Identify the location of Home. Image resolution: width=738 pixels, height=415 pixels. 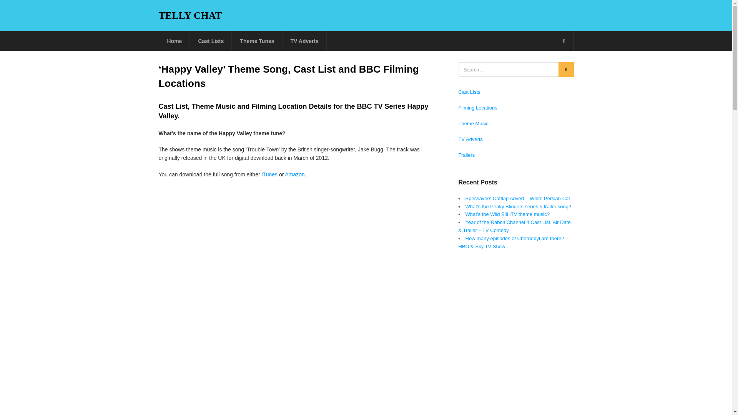
(175, 41).